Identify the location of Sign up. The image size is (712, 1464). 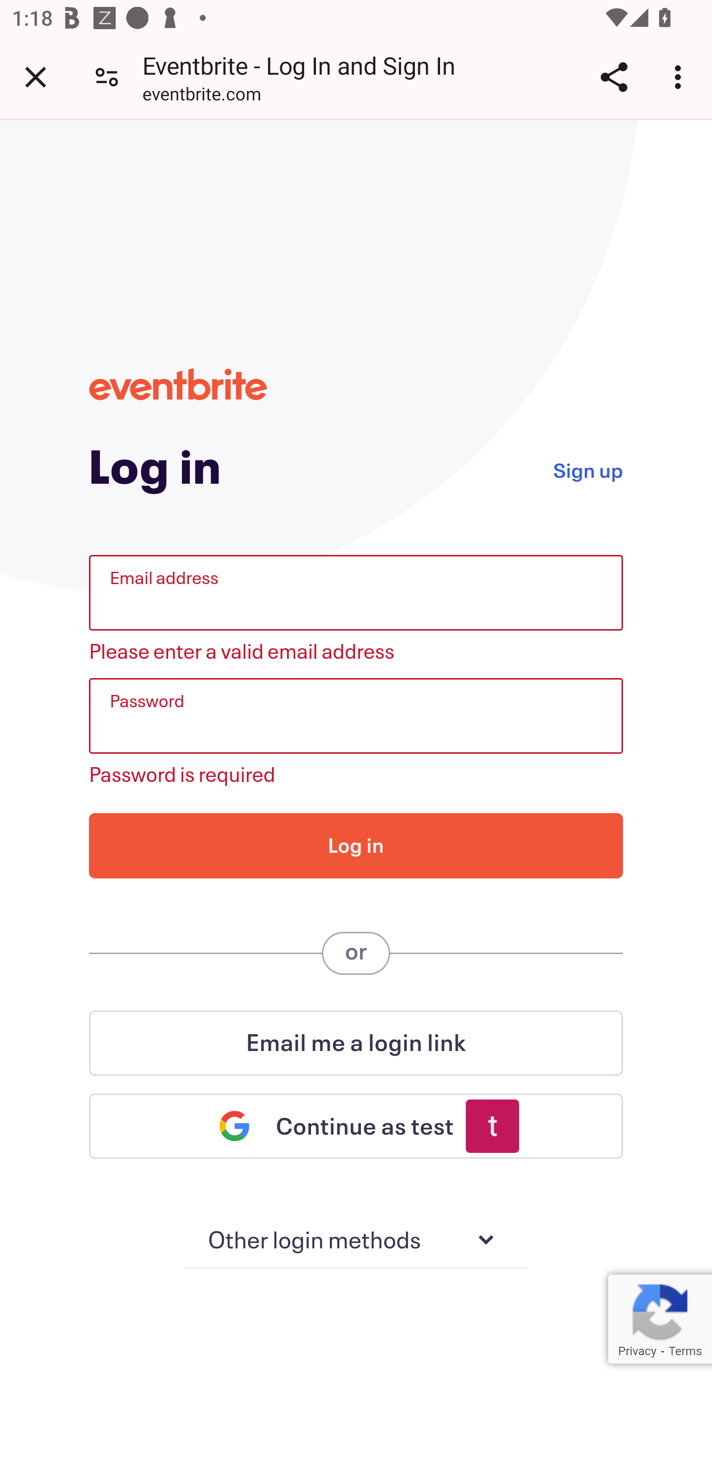
(587, 469).